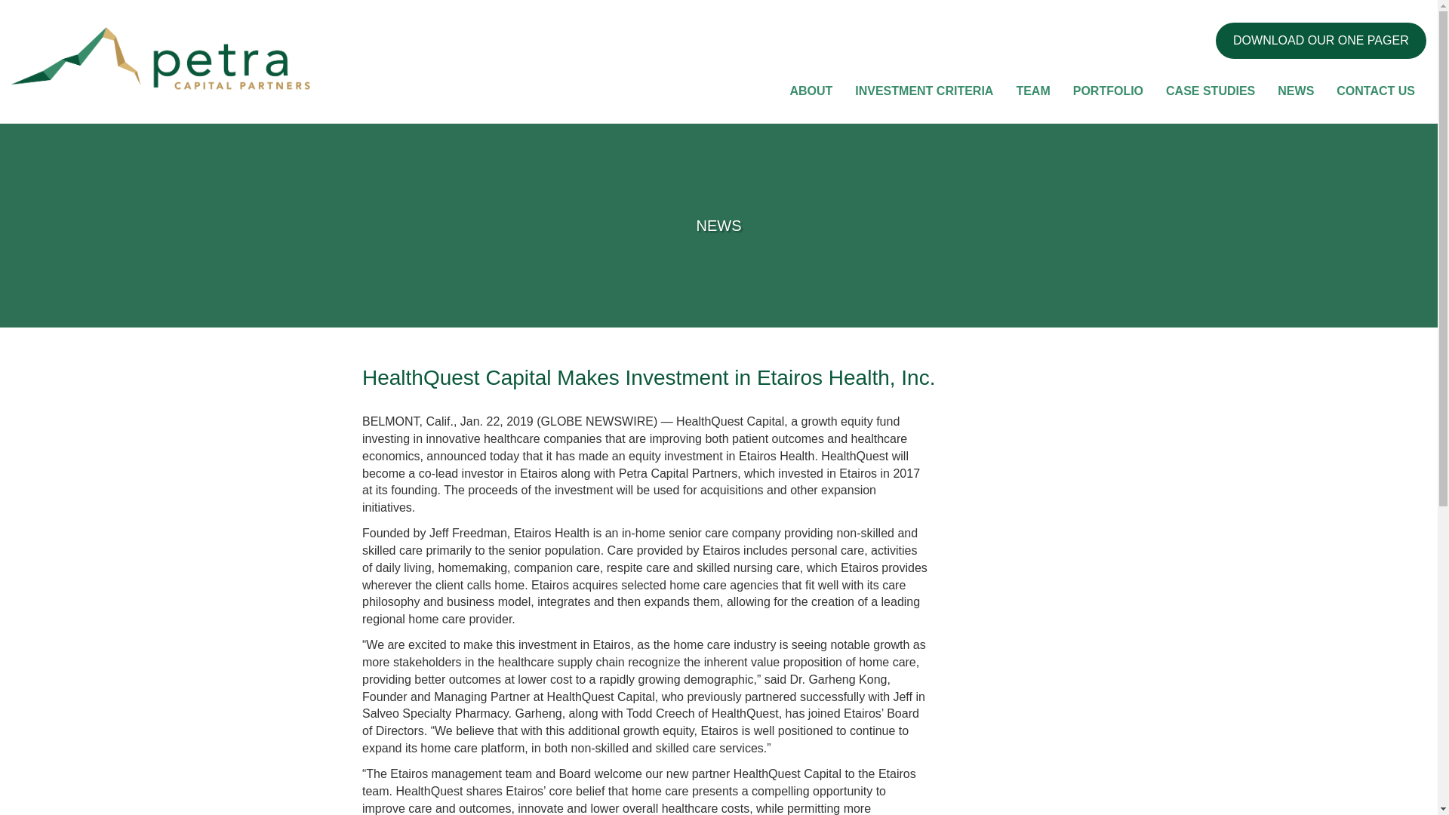 The image size is (1449, 815). Describe the element at coordinates (1108, 91) in the screenshot. I see `PORTFOLIO` at that location.